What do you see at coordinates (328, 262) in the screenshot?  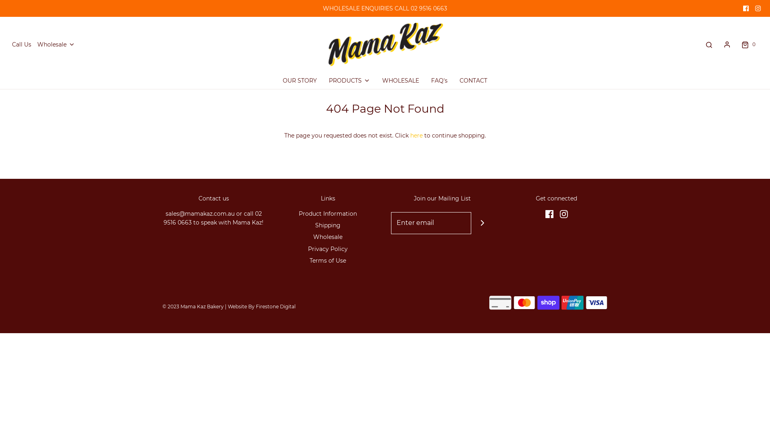 I see `Terms of Use` at bounding box center [328, 262].